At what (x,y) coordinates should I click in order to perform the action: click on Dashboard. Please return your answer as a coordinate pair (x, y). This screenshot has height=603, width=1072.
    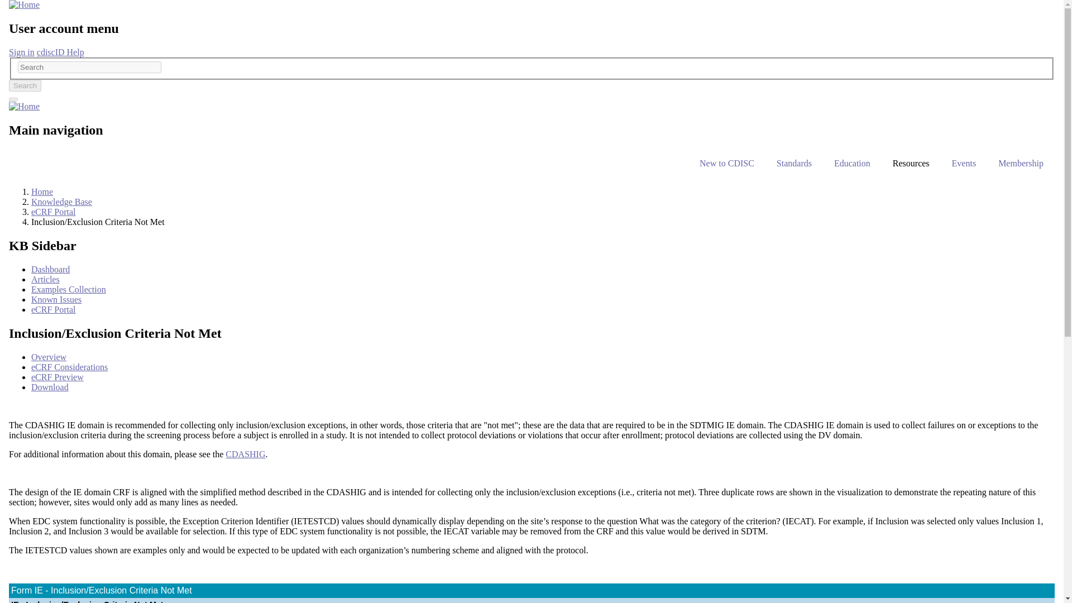
    Looking at the image, I should click on (50, 269).